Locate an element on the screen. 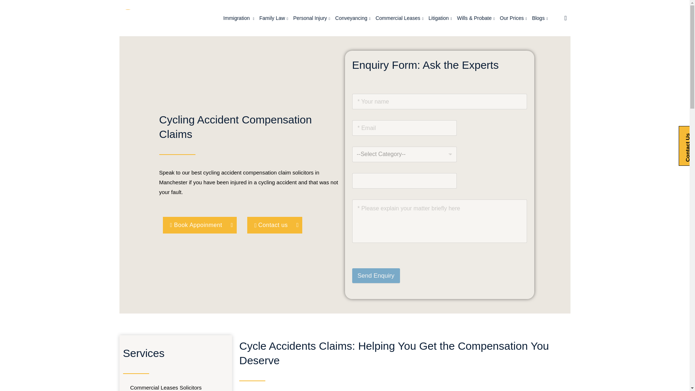  Best Solicitios in Manchester in uk is located at coordinates (152, 16).